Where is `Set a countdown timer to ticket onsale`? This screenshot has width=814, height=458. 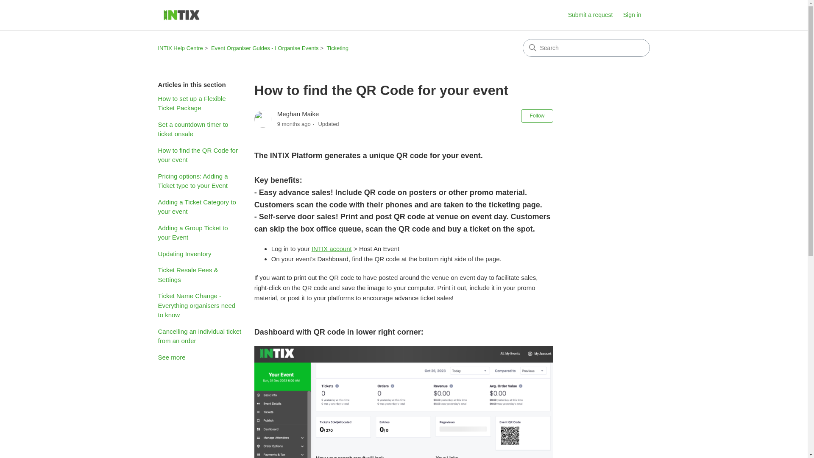
Set a countdown timer to ticket onsale is located at coordinates (199, 129).